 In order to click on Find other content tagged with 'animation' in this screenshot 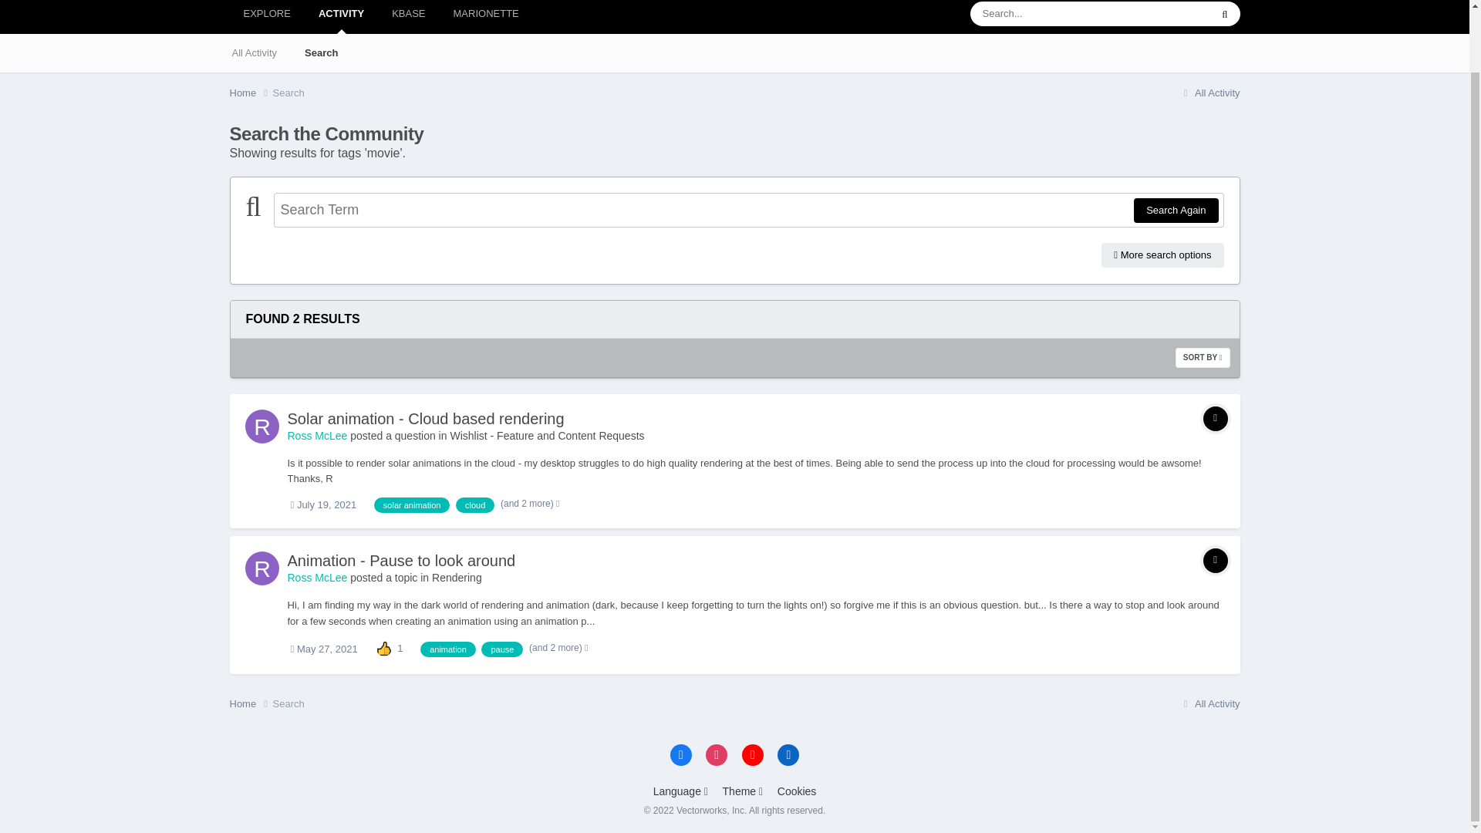, I will do `click(447, 649)`.